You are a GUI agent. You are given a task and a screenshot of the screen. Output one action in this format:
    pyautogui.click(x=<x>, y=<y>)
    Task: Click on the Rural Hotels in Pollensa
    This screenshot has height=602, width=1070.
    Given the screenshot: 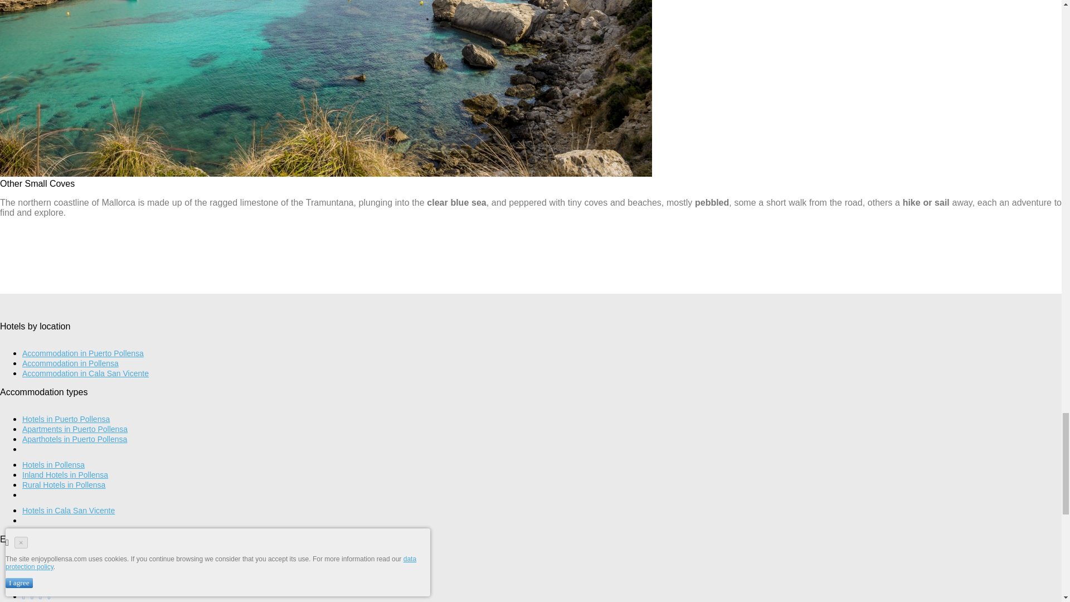 What is the action you would take?
    pyautogui.click(x=64, y=485)
    